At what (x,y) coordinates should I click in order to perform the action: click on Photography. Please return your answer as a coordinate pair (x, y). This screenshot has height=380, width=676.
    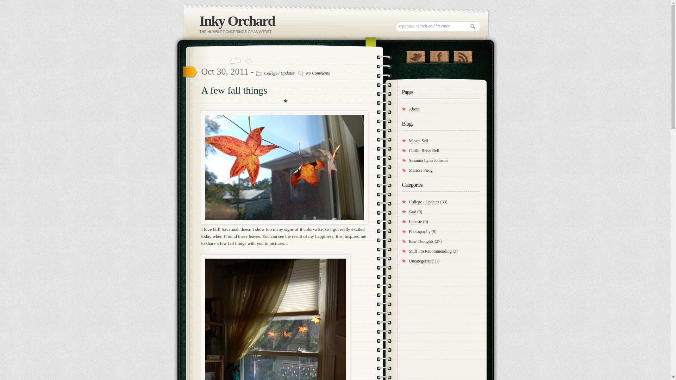
    Looking at the image, I should click on (420, 232).